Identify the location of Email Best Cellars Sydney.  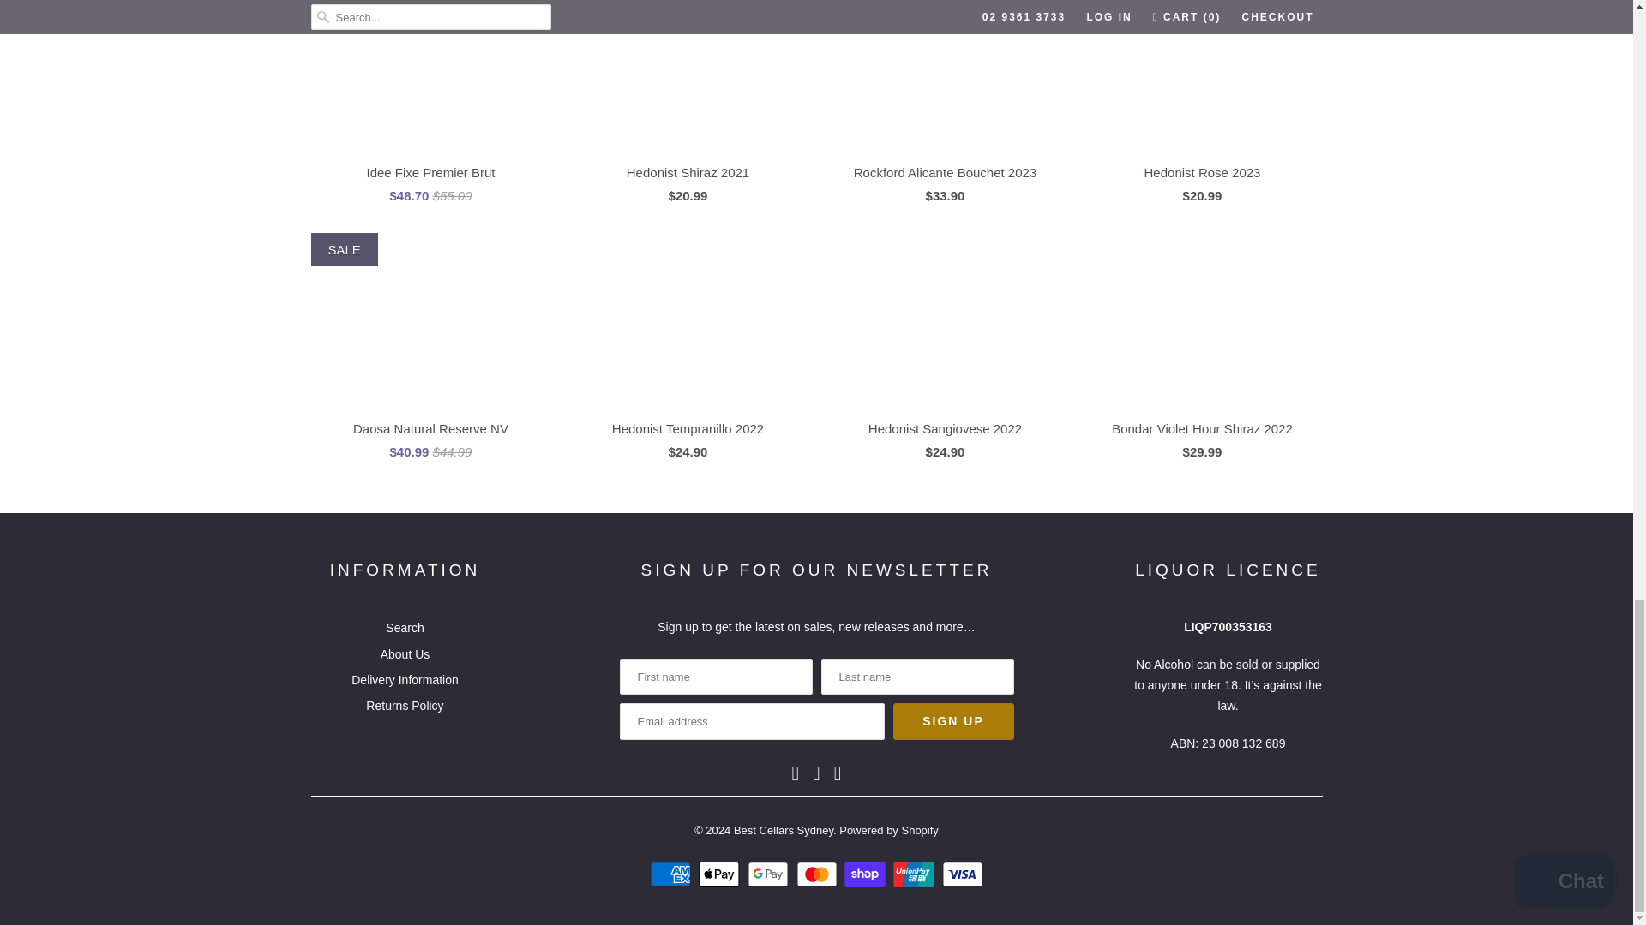
(838, 773).